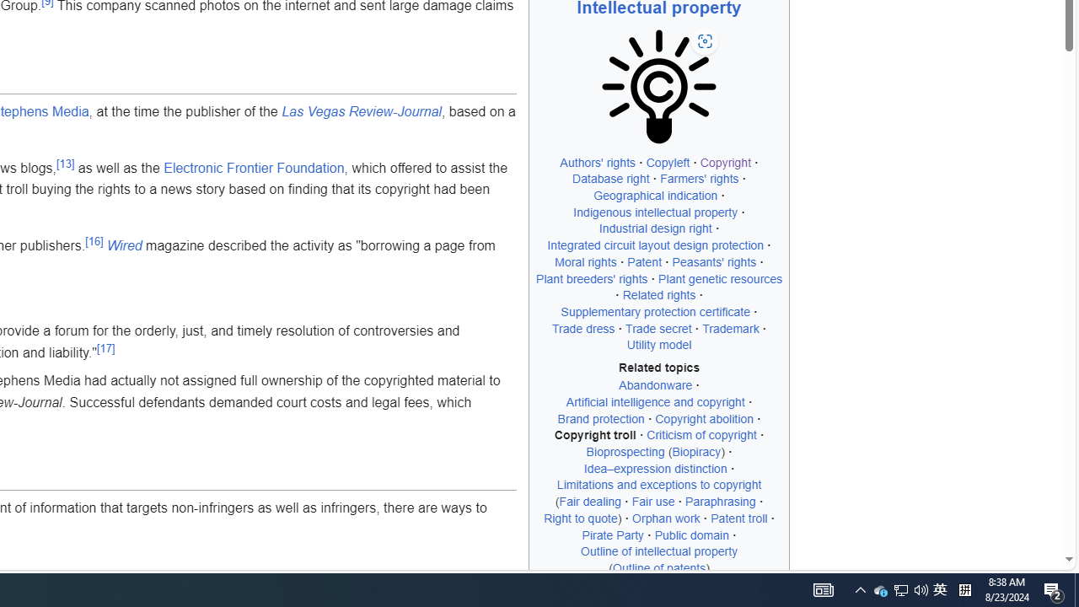 This screenshot has width=1079, height=607. Describe the element at coordinates (659, 88) in the screenshot. I see `Class: sidebar-image` at that location.